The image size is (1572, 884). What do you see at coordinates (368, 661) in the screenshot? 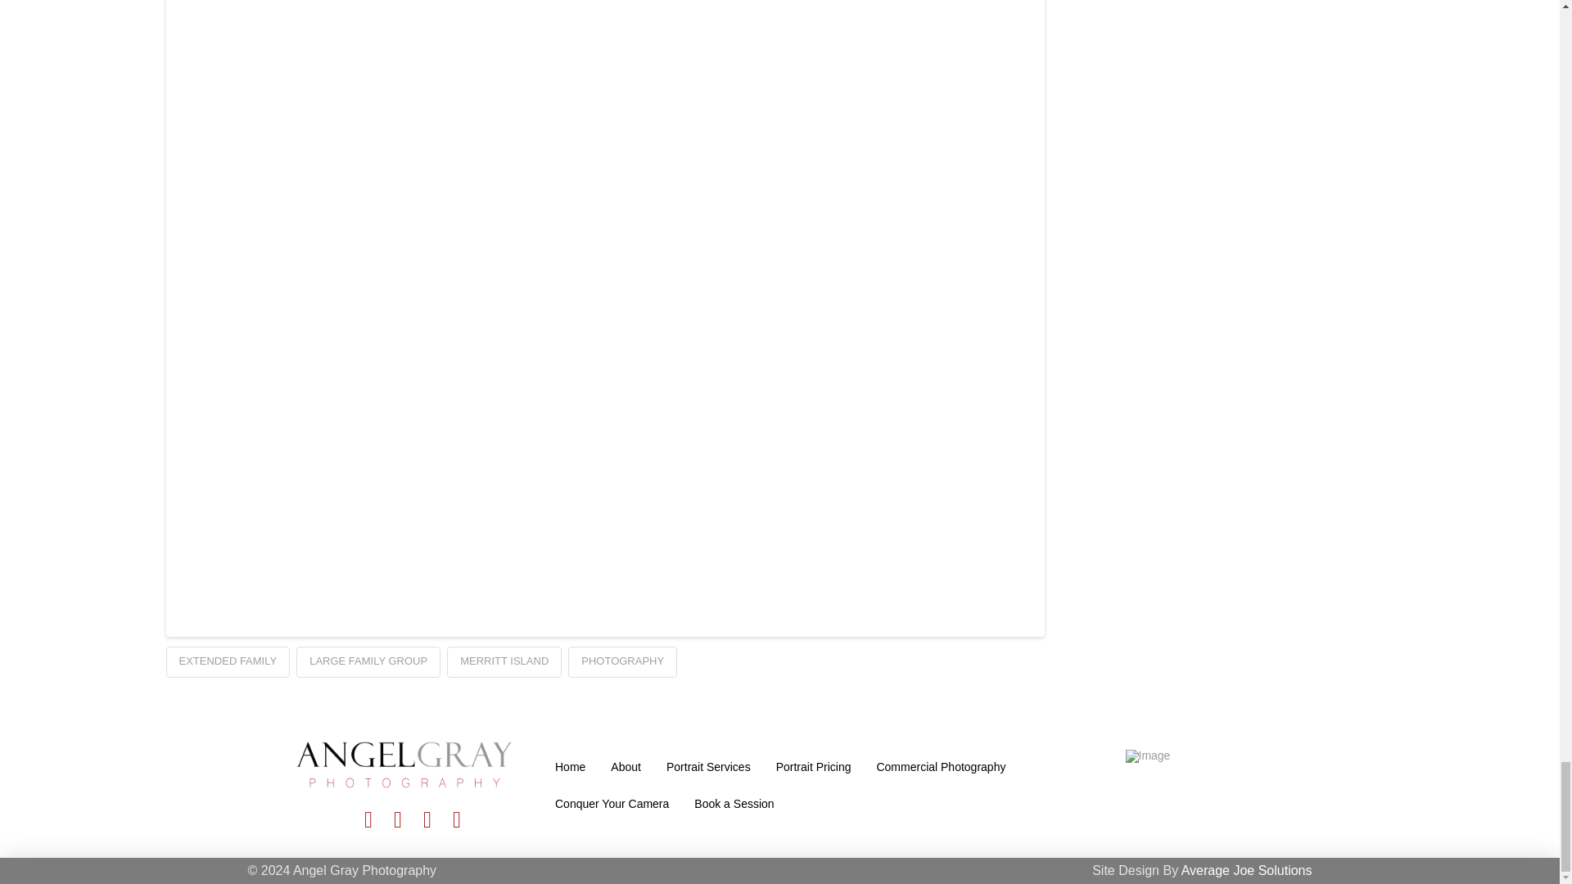
I see `LARGE FAMILY GROUP` at bounding box center [368, 661].